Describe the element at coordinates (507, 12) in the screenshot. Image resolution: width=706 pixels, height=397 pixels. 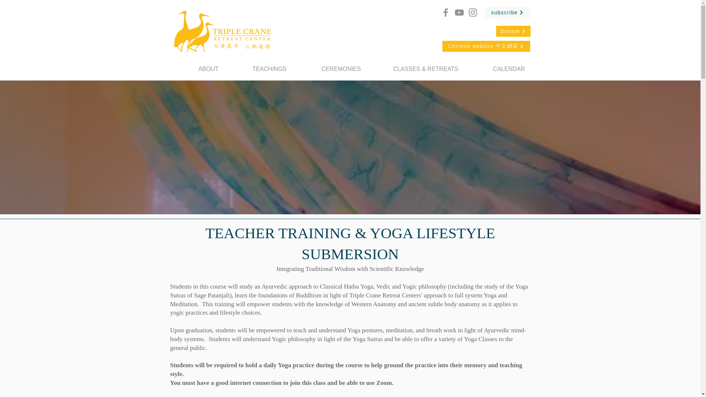
I see `subscribe` at that location.